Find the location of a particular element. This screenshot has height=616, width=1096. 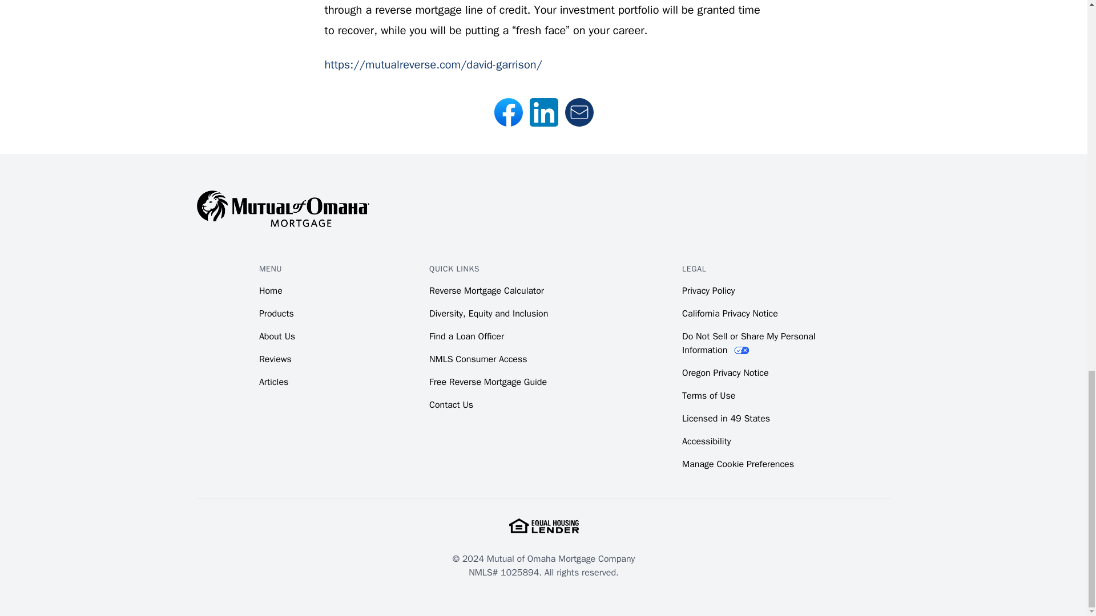

Free Reverse Mortgage Guide is located at coordinates (488, 382).